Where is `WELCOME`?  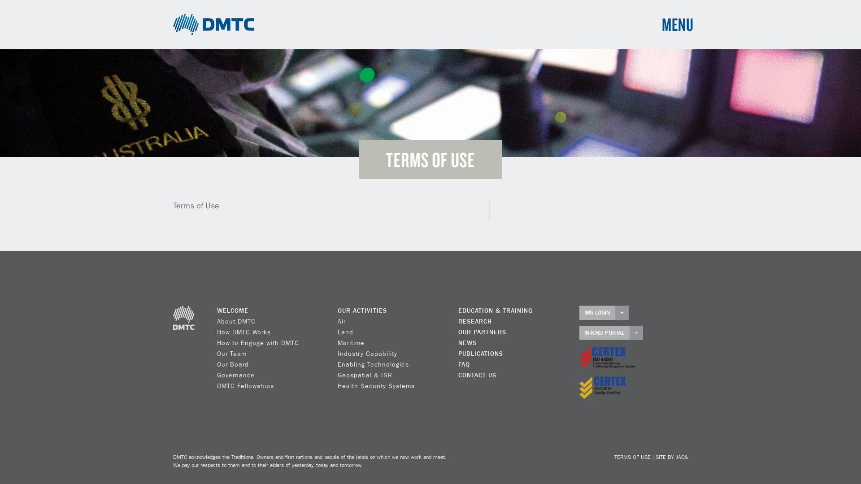 WELCOME is located at coordinates (233, 311).